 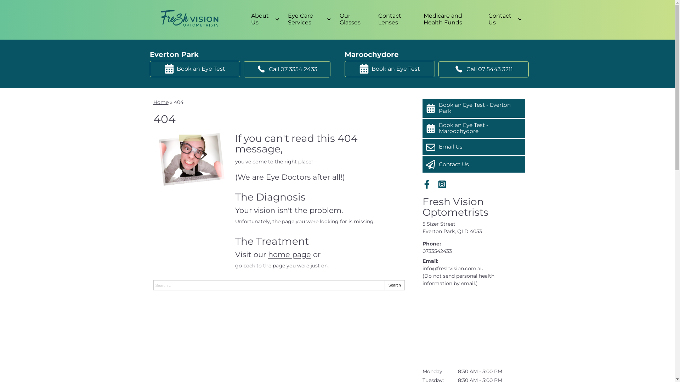 I want to click on Book an Eye Test - Maroochydore, so click(x=474, y=128).